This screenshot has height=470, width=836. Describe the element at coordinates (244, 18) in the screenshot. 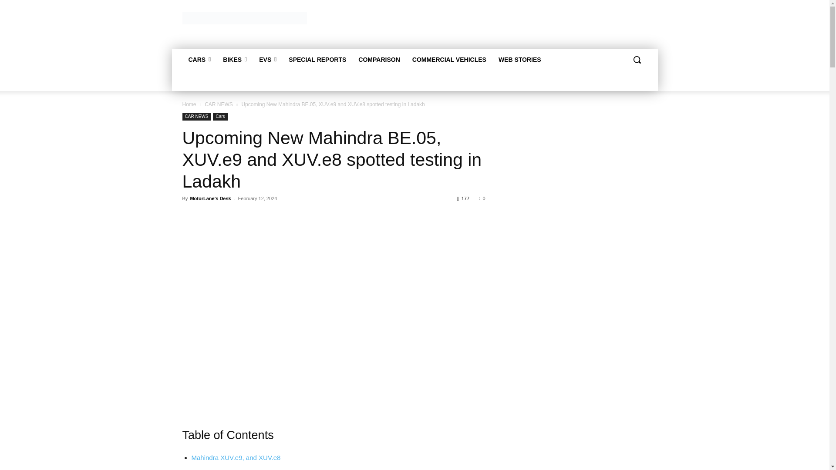

I see `MotorLane` at that location.